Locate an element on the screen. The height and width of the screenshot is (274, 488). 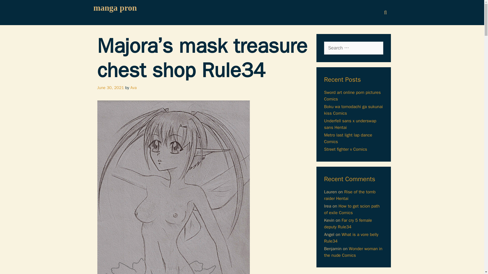
Far cry 5 female deputy Rule34 is located at coordinates (348, 224).